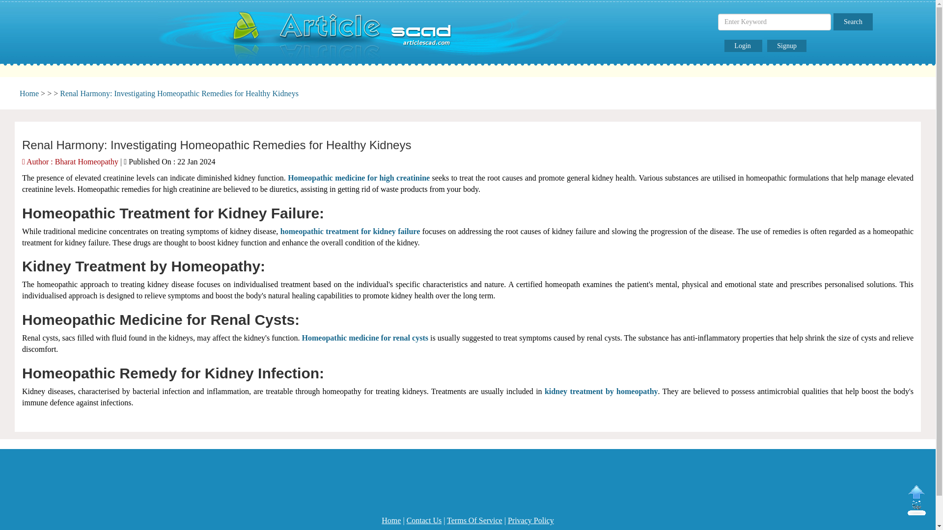 The image size is (943, 530). What do you see at coordinates (787, 46) in the screenshot?
I see `Signup` at bounding box center [787, 46].